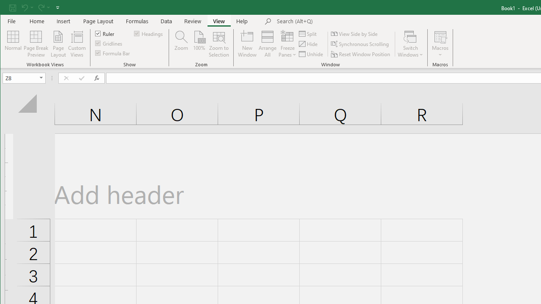  What do you see at coordinates (167, 21) in the screenshot?
I see `Data` at bounding box center [167, 21].